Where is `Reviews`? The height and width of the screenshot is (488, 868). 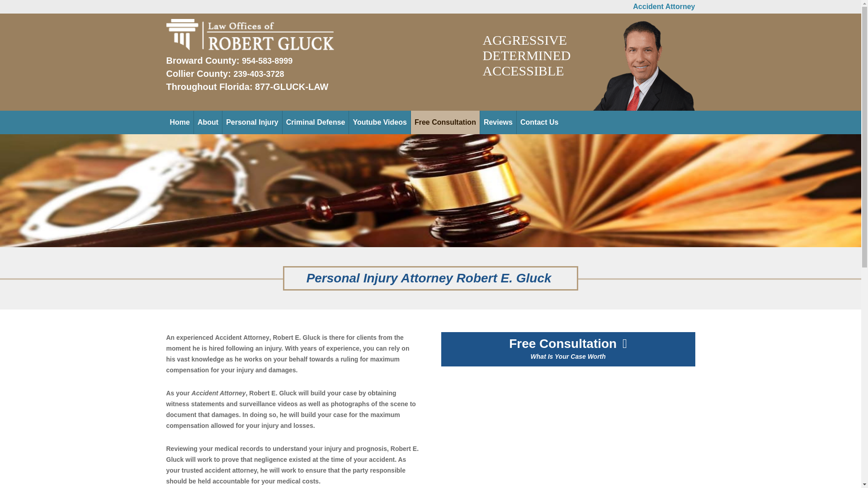
Reviews is located at coordinates (498, 122).